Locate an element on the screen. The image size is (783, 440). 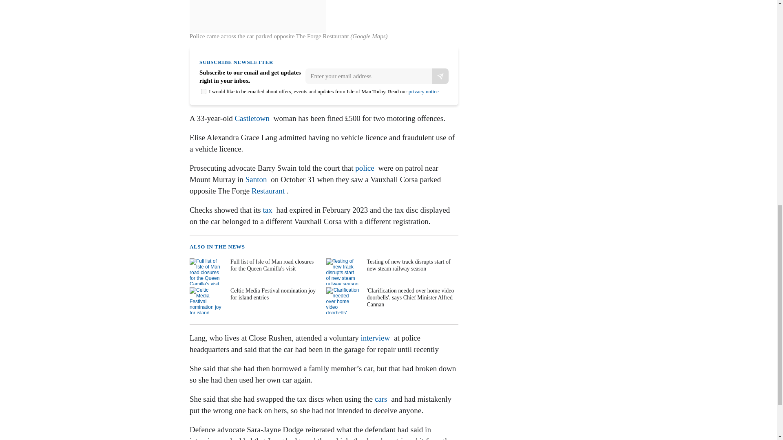
on is located at coordinates (204, 91).